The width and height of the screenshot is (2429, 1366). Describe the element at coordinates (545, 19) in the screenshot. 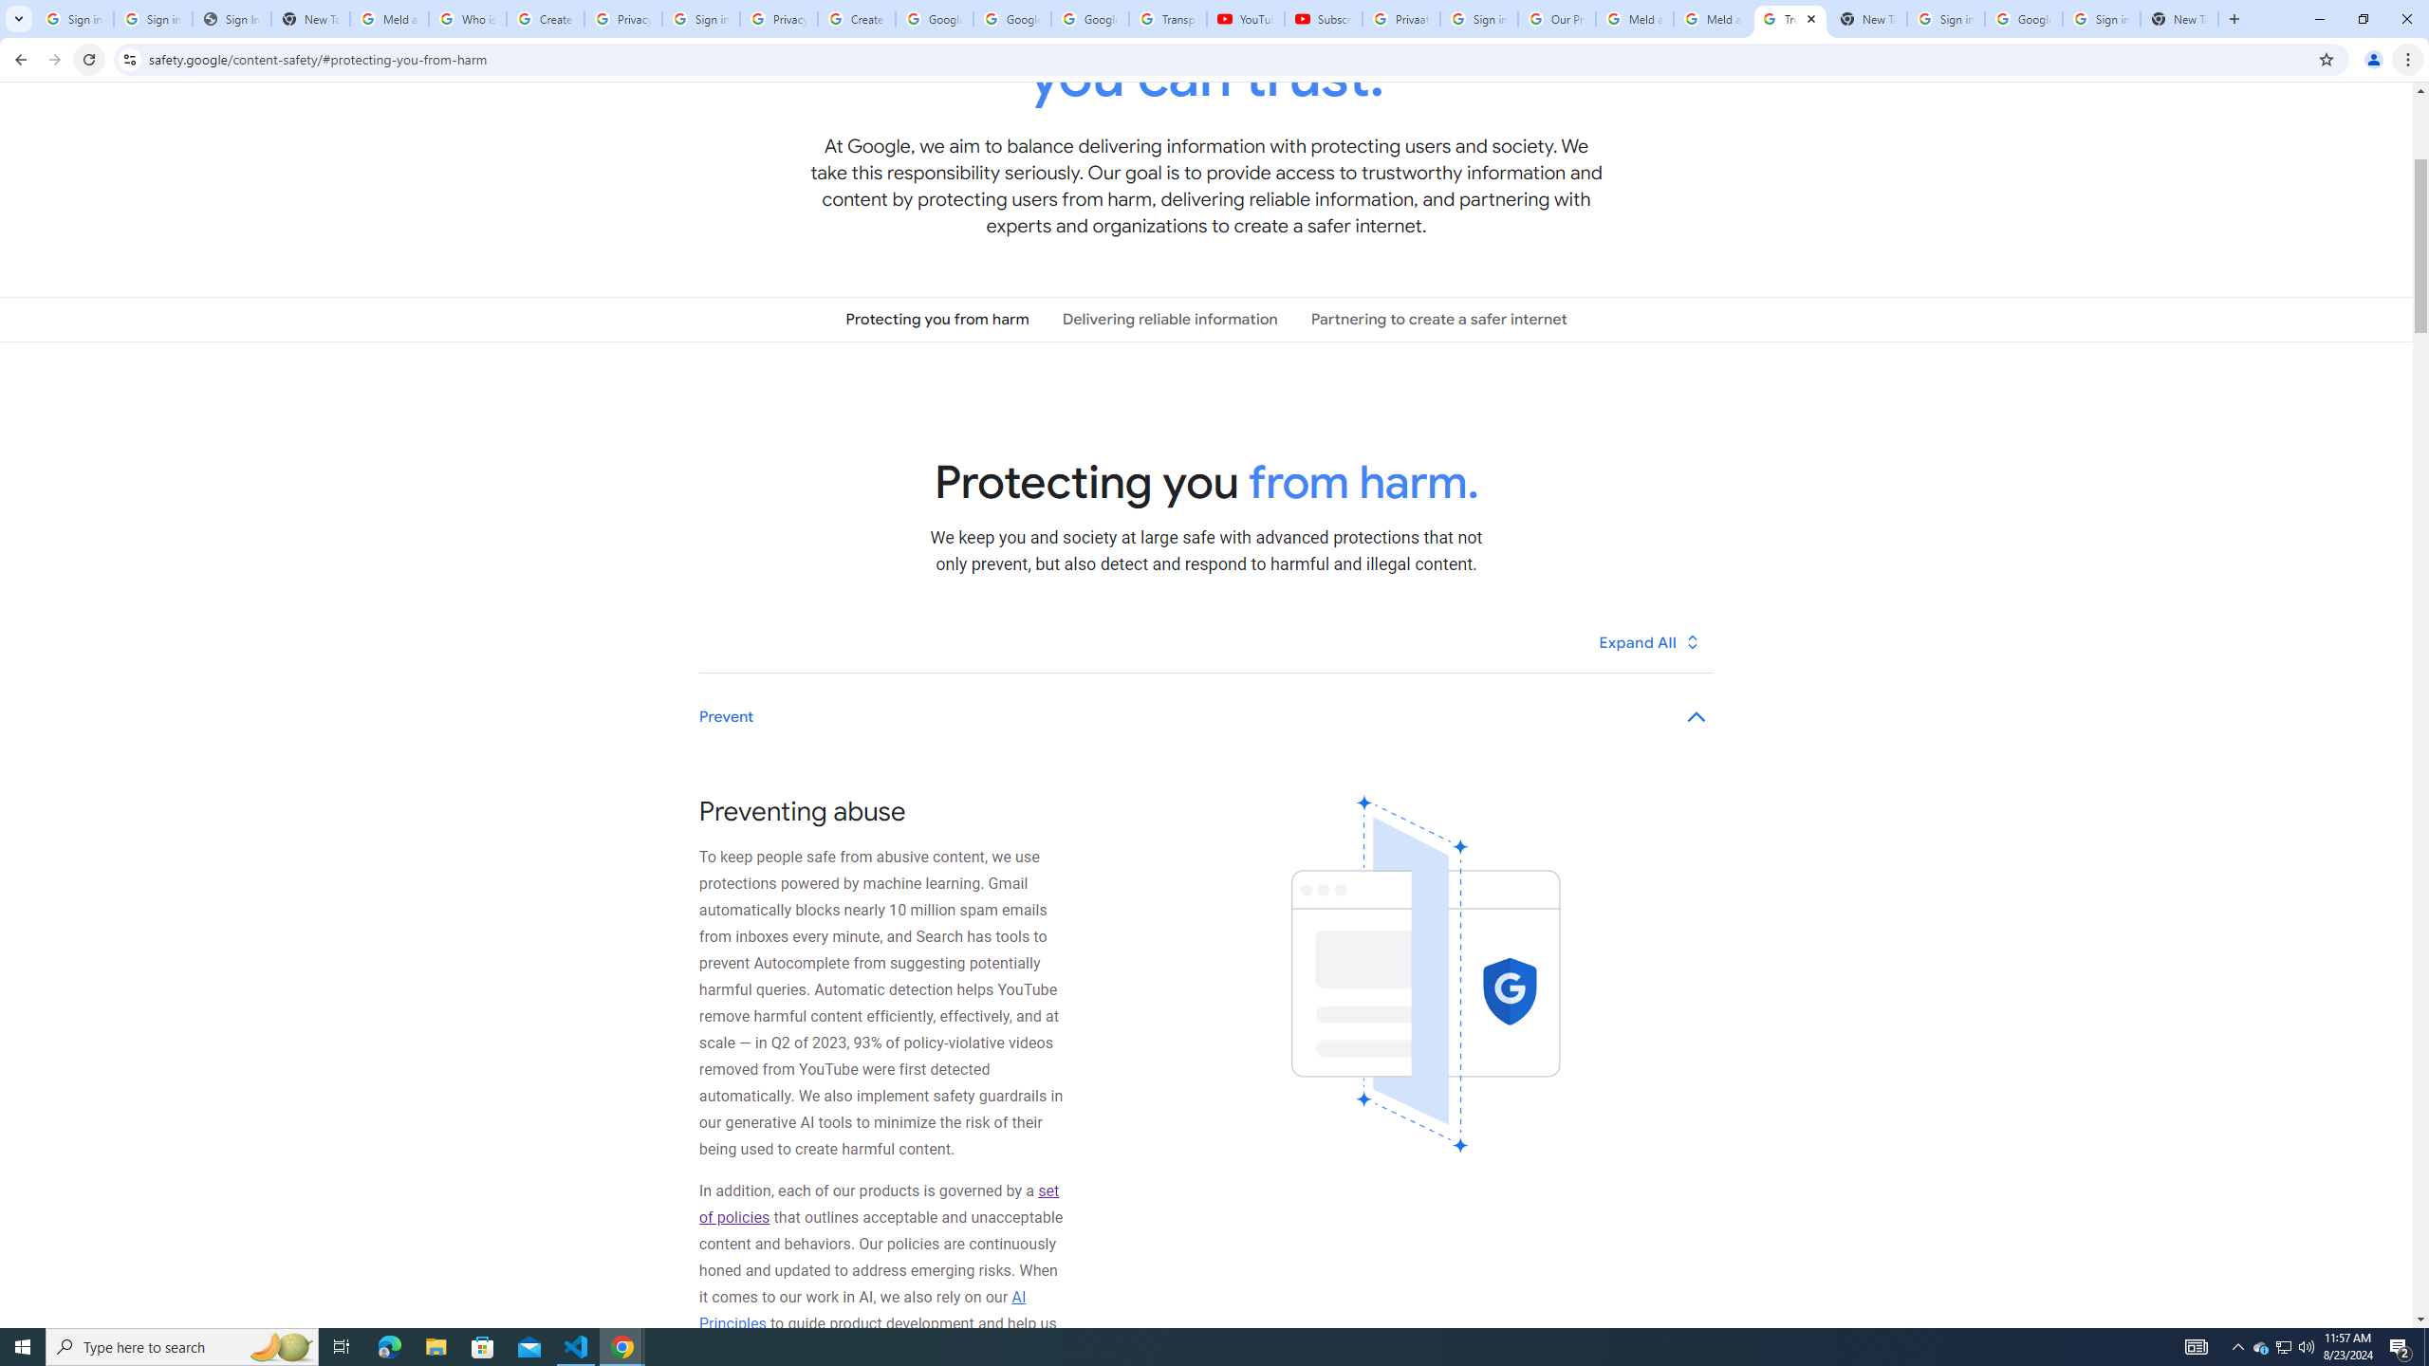

I see `Create your Google Account` at that location.